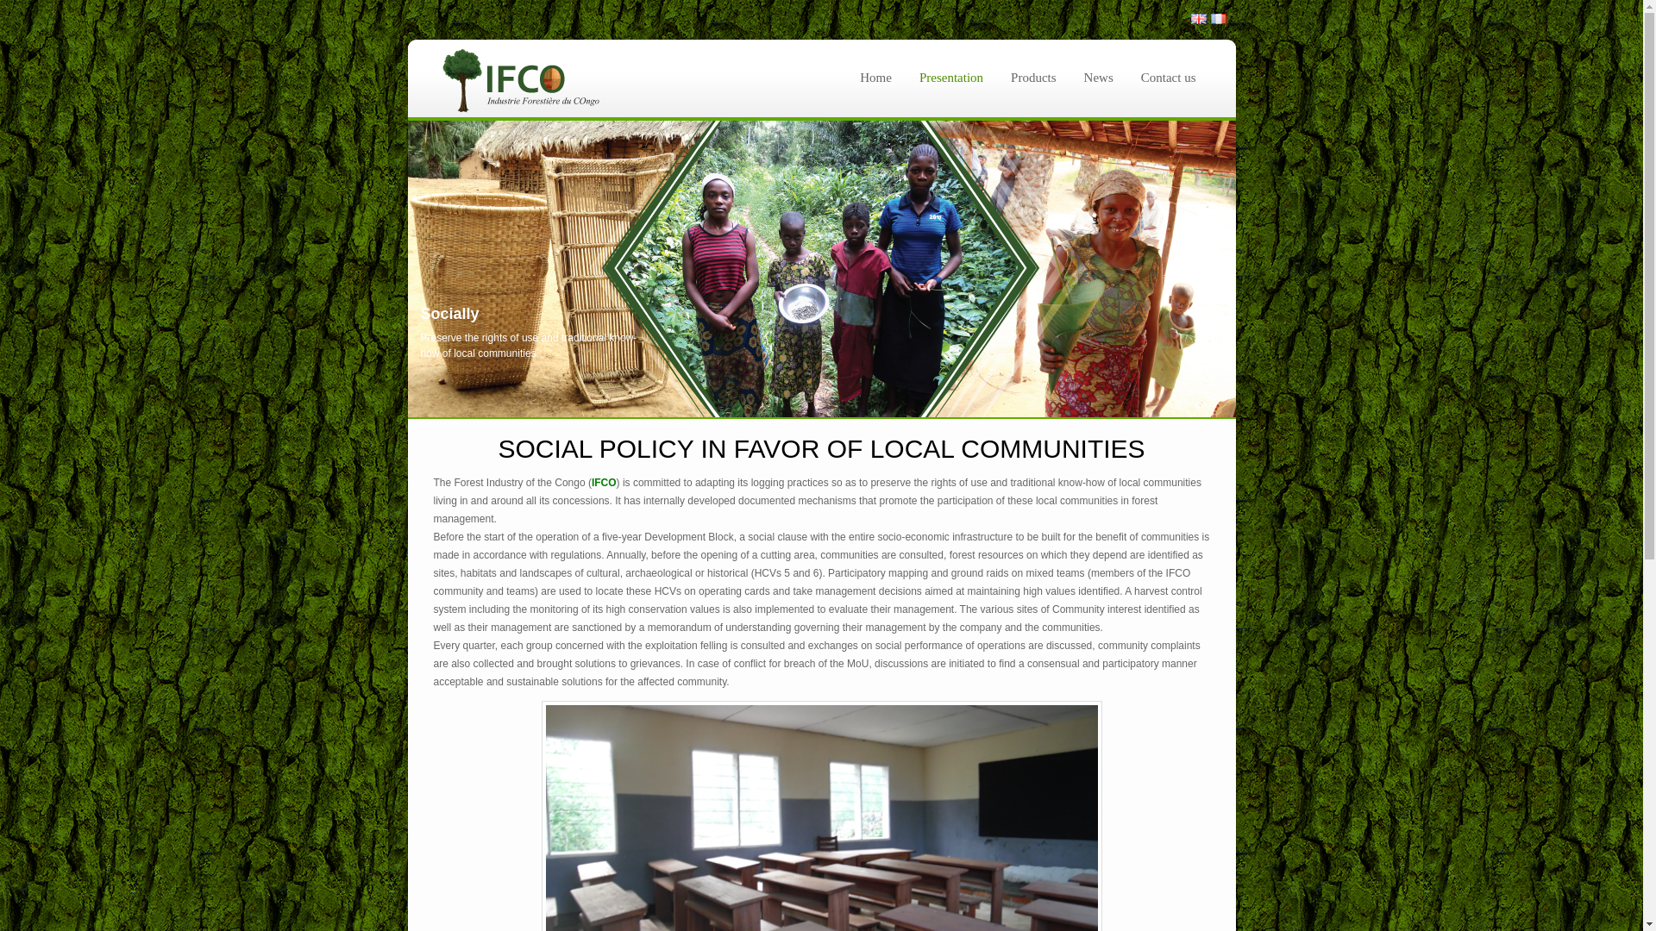 Image resolution: width=1656 pixels, height=931 pixels. Describe the element at coordinates (875, 78) in the screenshot. I see `Home` at that location.